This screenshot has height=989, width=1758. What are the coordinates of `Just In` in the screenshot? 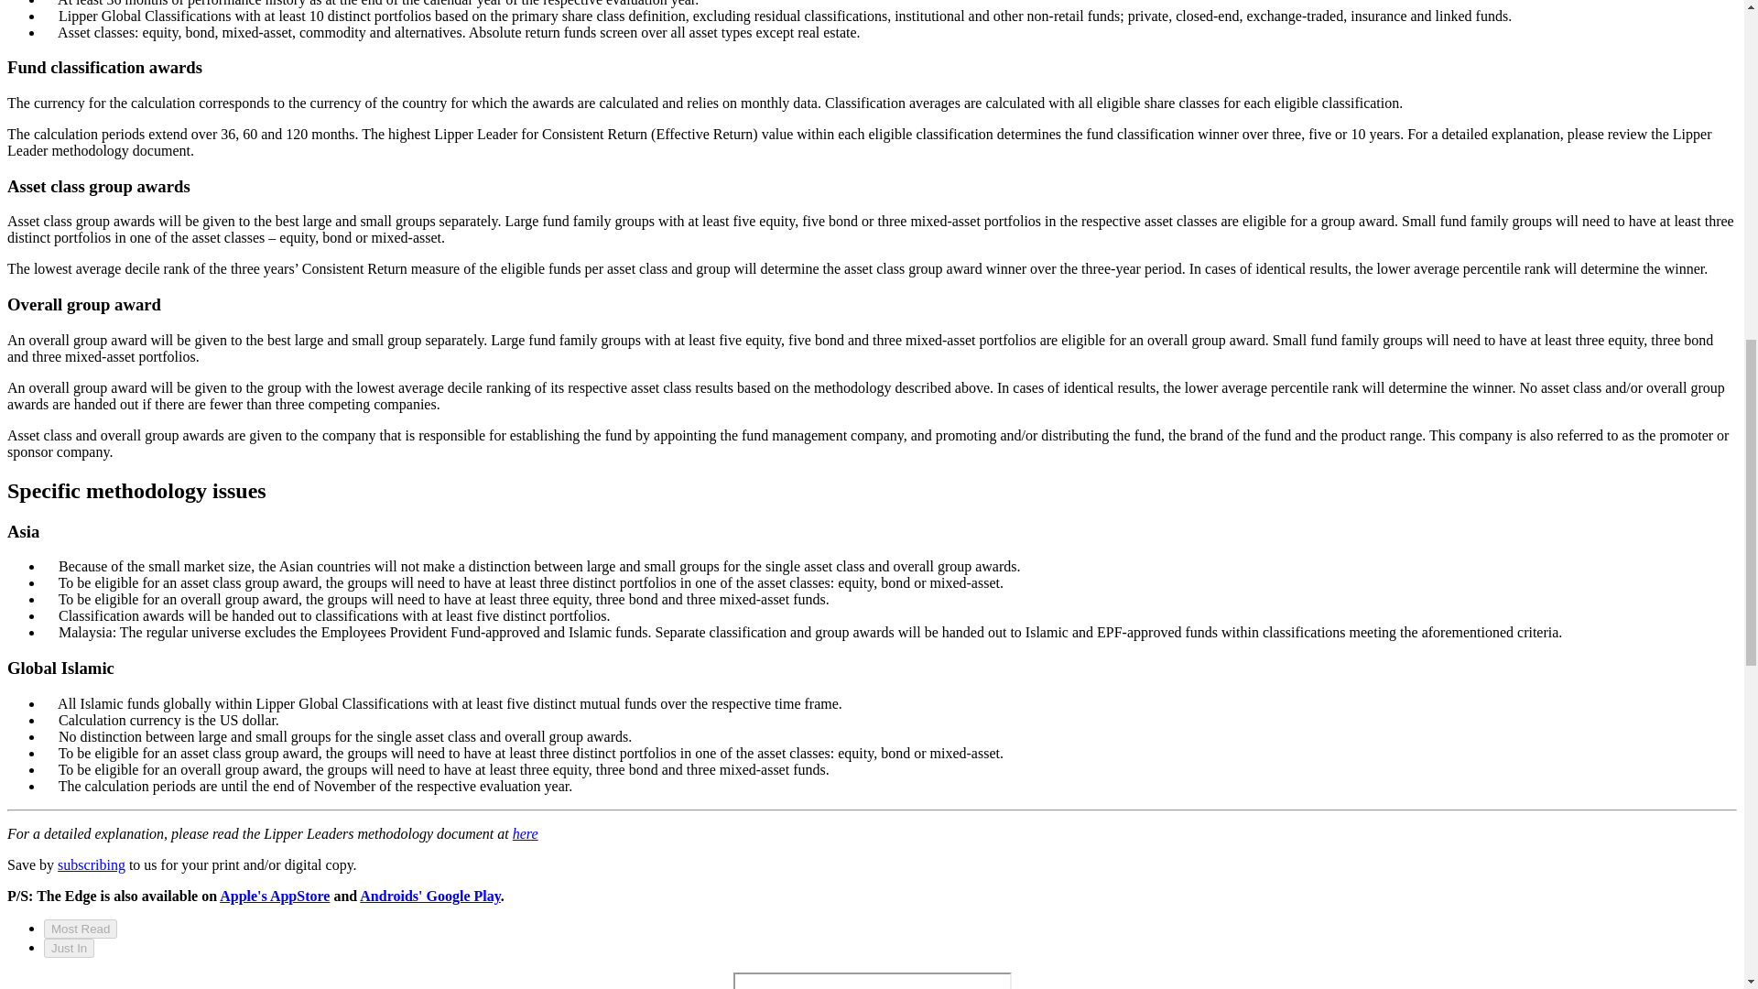 It's located at (70, 948).